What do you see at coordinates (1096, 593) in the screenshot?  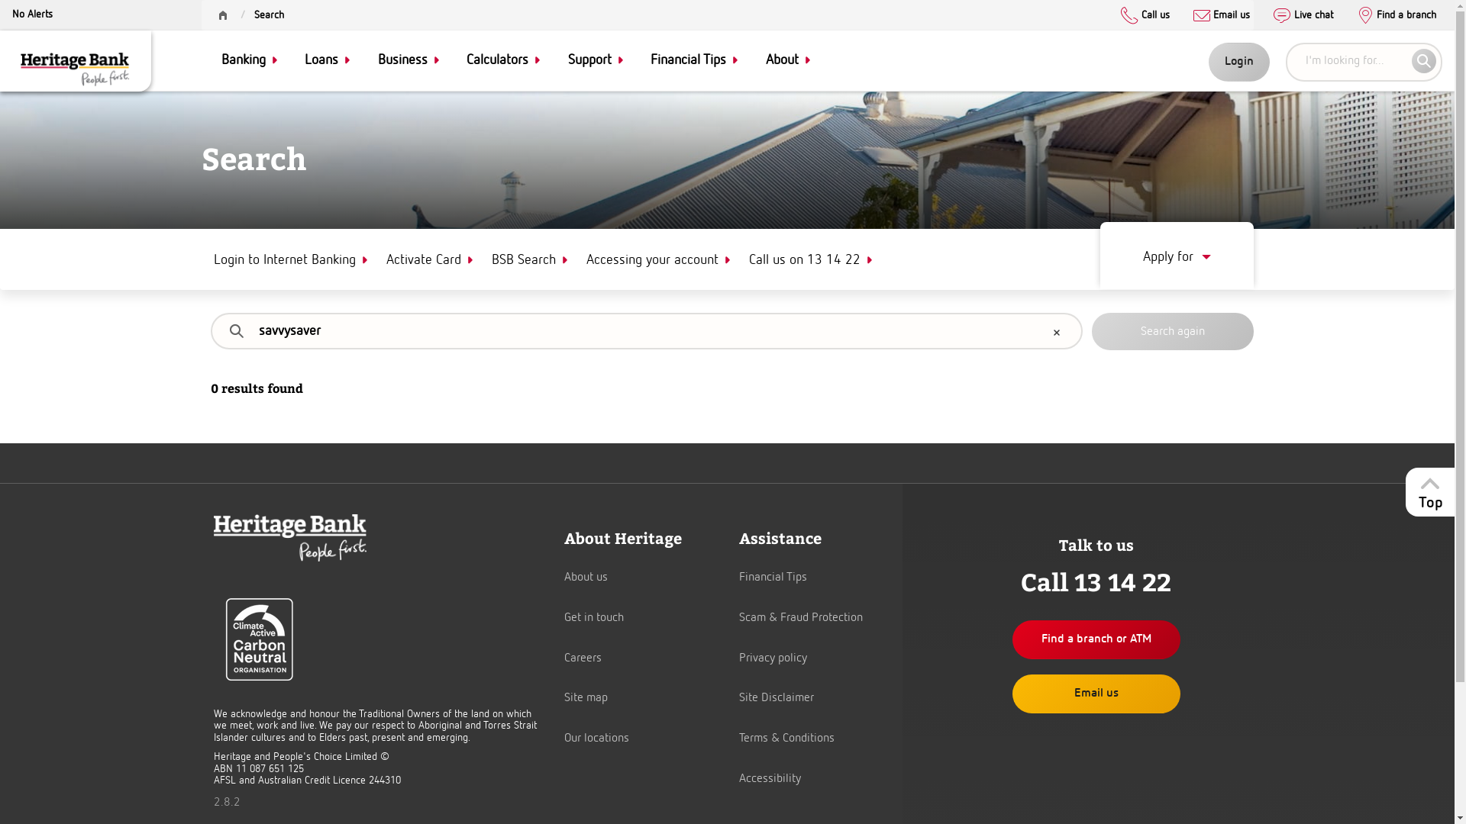 I see `Call 13 14 22` at bounding box center [1096, 593].